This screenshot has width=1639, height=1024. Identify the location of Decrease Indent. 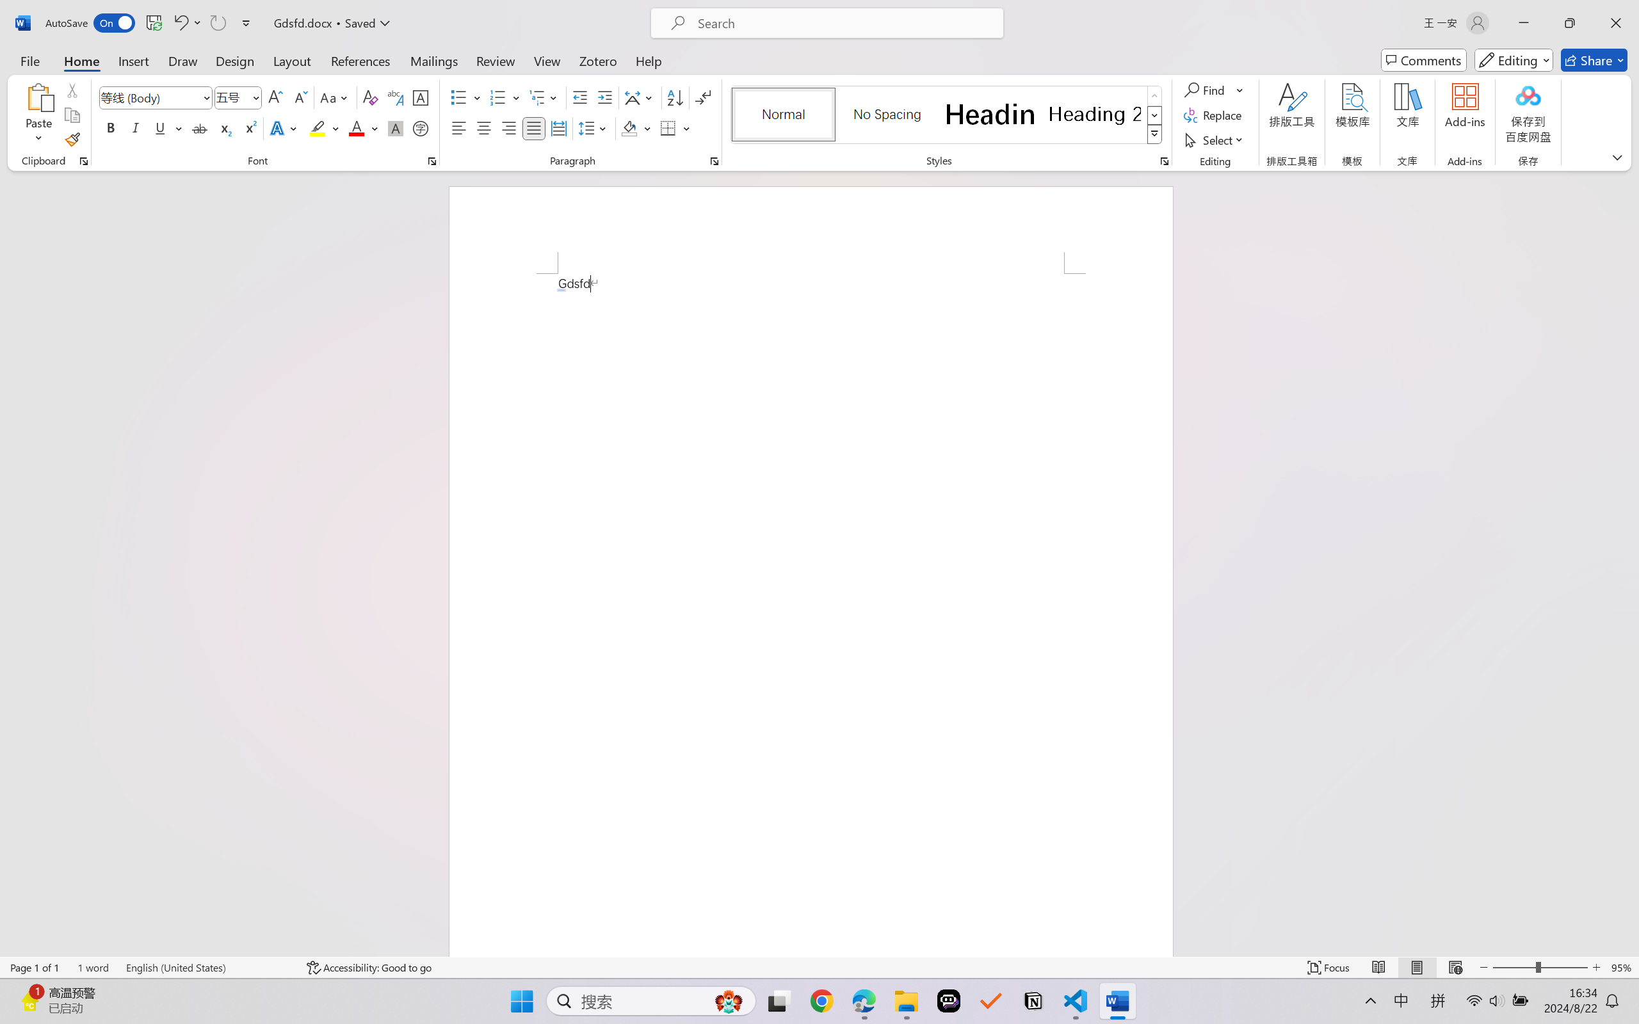
(580, 97).